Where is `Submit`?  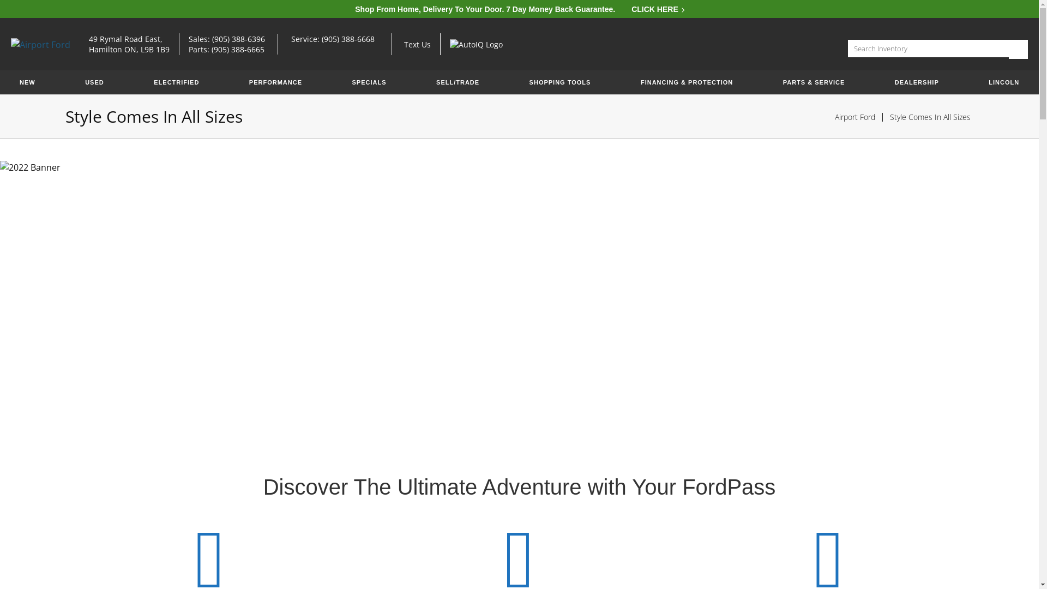 Submit is located at coordinates (1019, 49).